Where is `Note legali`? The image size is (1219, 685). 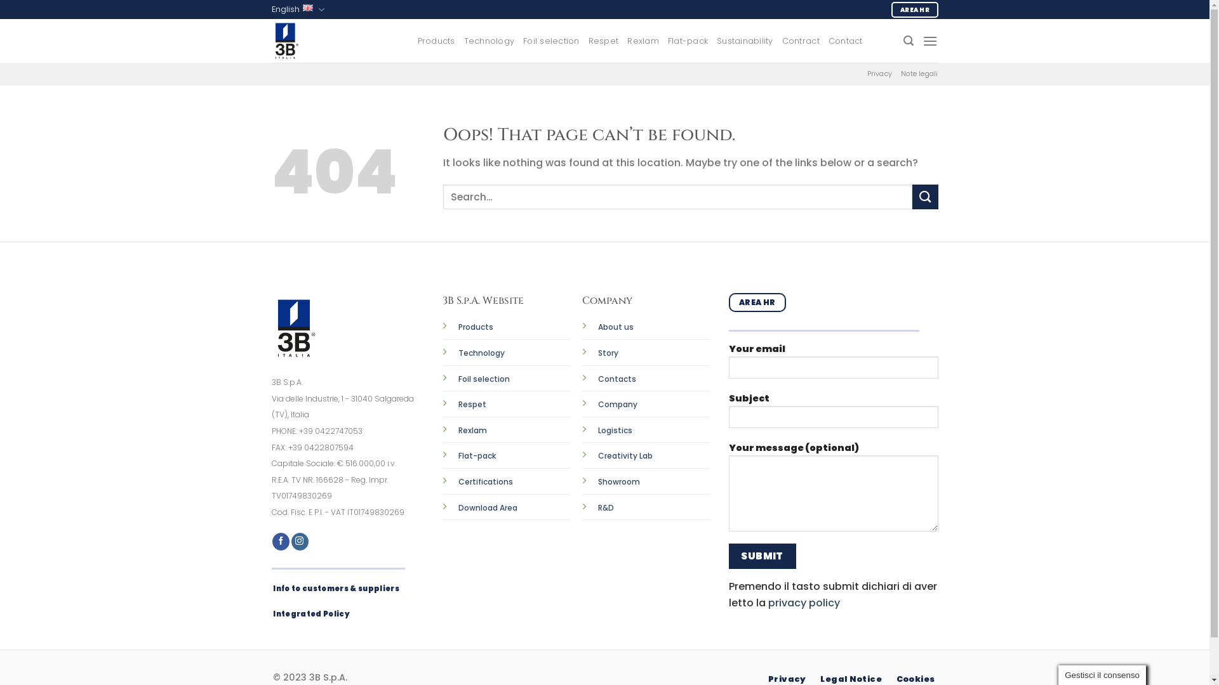 Note legali is located at coordinates (919, 74).